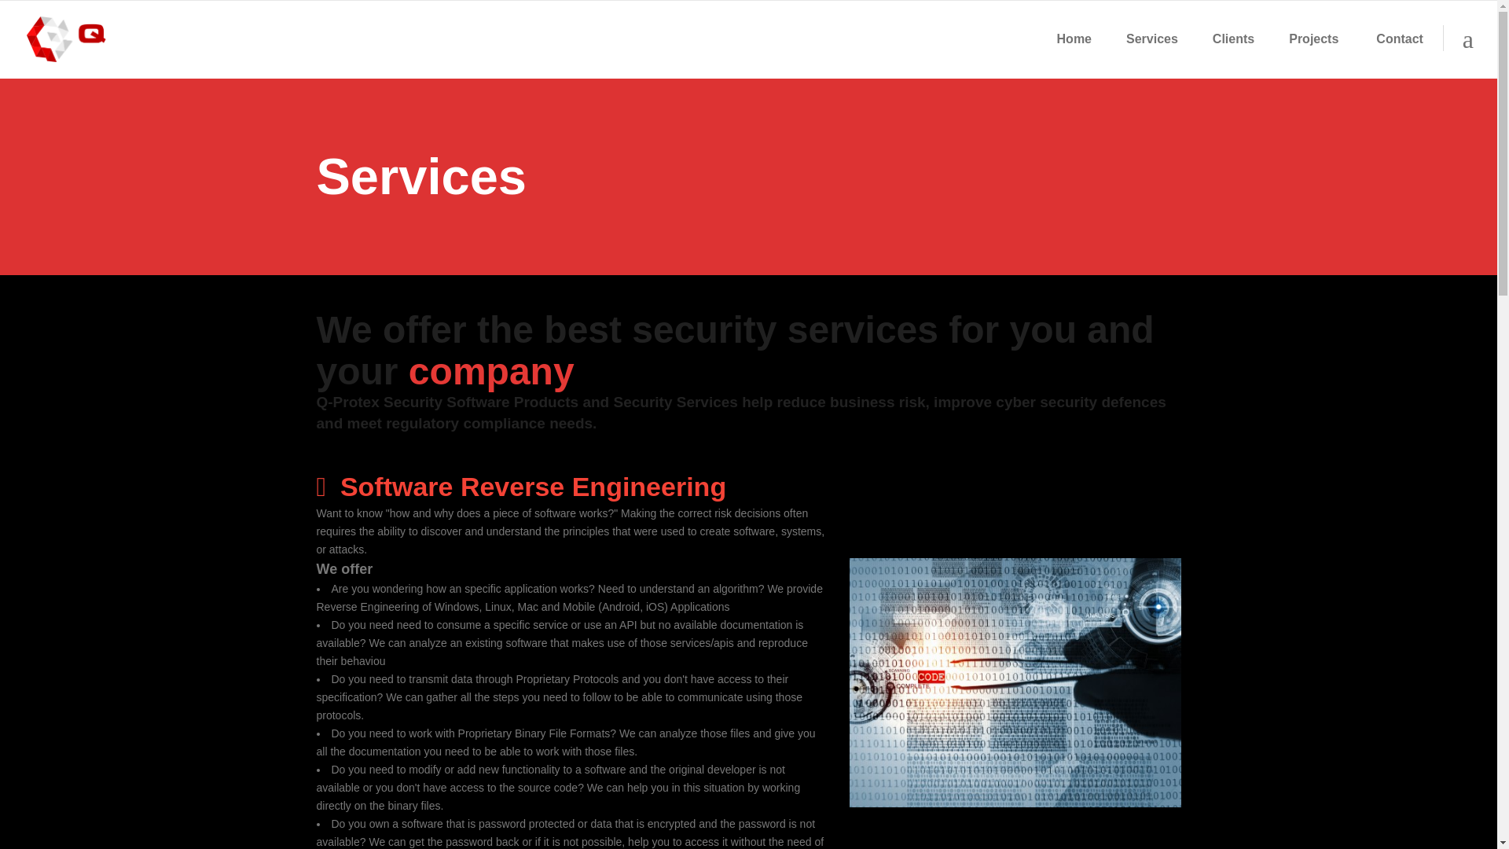  What do you see at coordinates (1233, 39) in the screenshot?
I see `Clients` at bounding box center [1233, 39].